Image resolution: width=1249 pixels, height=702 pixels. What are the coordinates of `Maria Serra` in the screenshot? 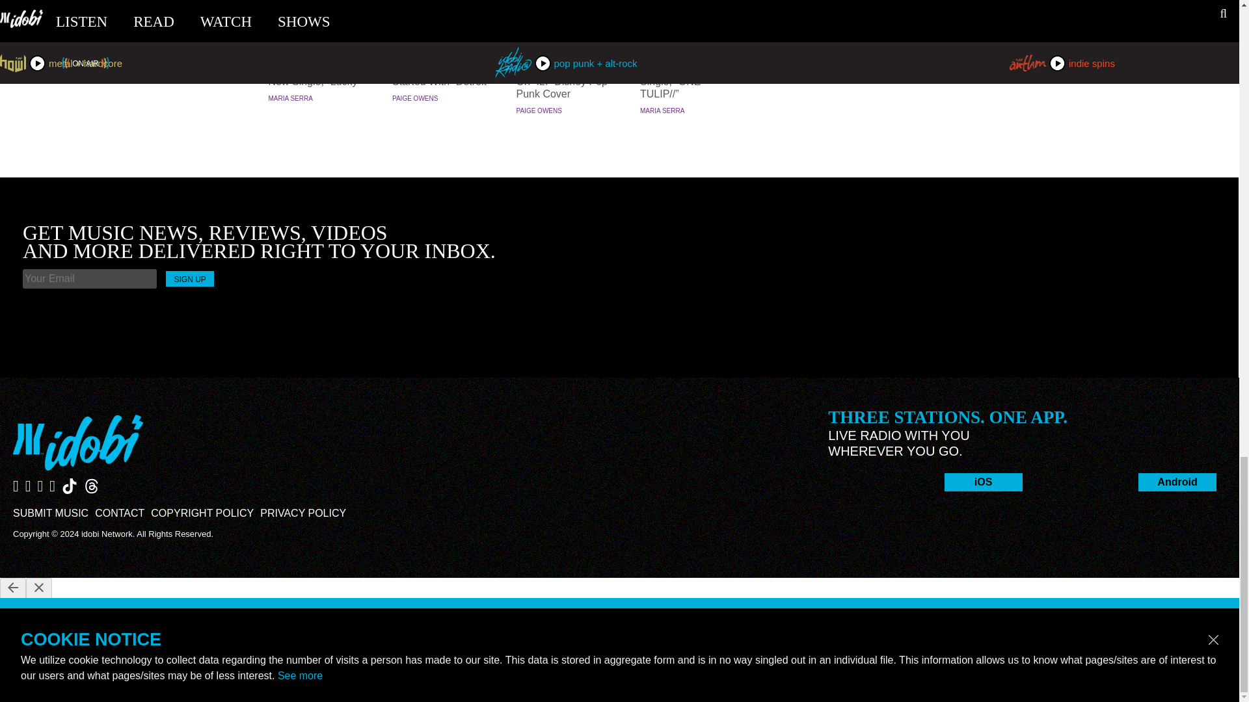 It's located at (290, 97).